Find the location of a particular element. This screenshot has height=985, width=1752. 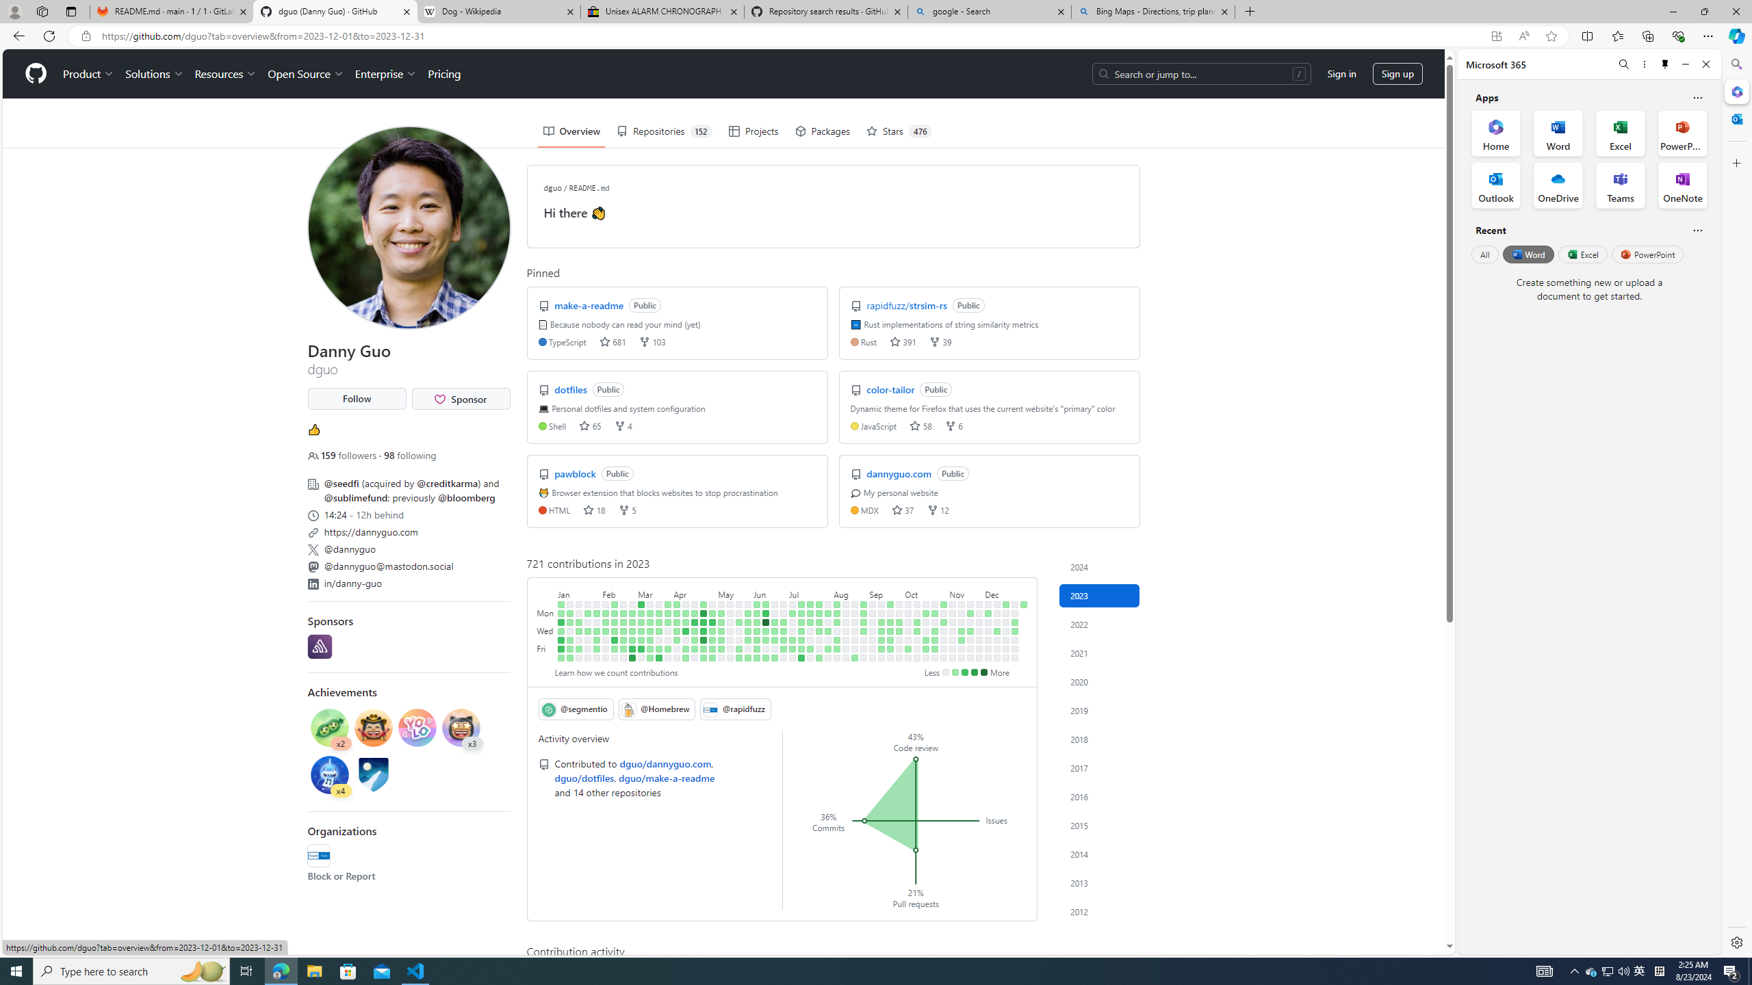

No contributions on July 19th. is located at coordinates (811, 631).